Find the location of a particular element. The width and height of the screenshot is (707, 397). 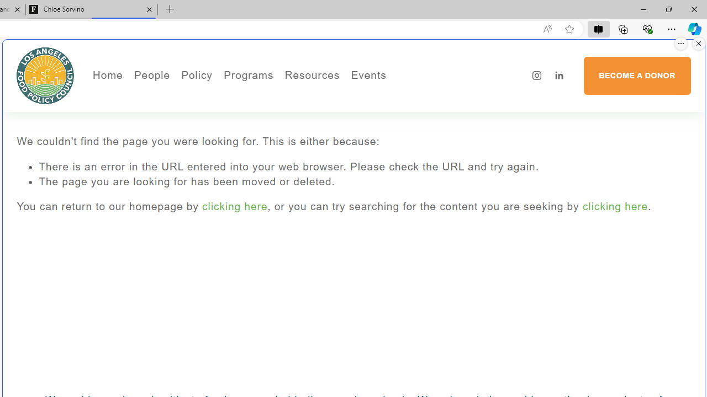

Settings and more (Alt+F) is located at coordinates (672, 29).